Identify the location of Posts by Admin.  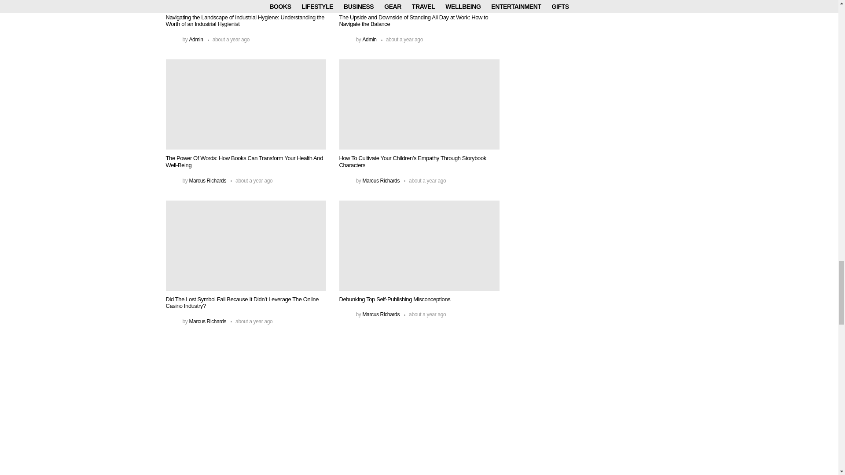
(195, 40).